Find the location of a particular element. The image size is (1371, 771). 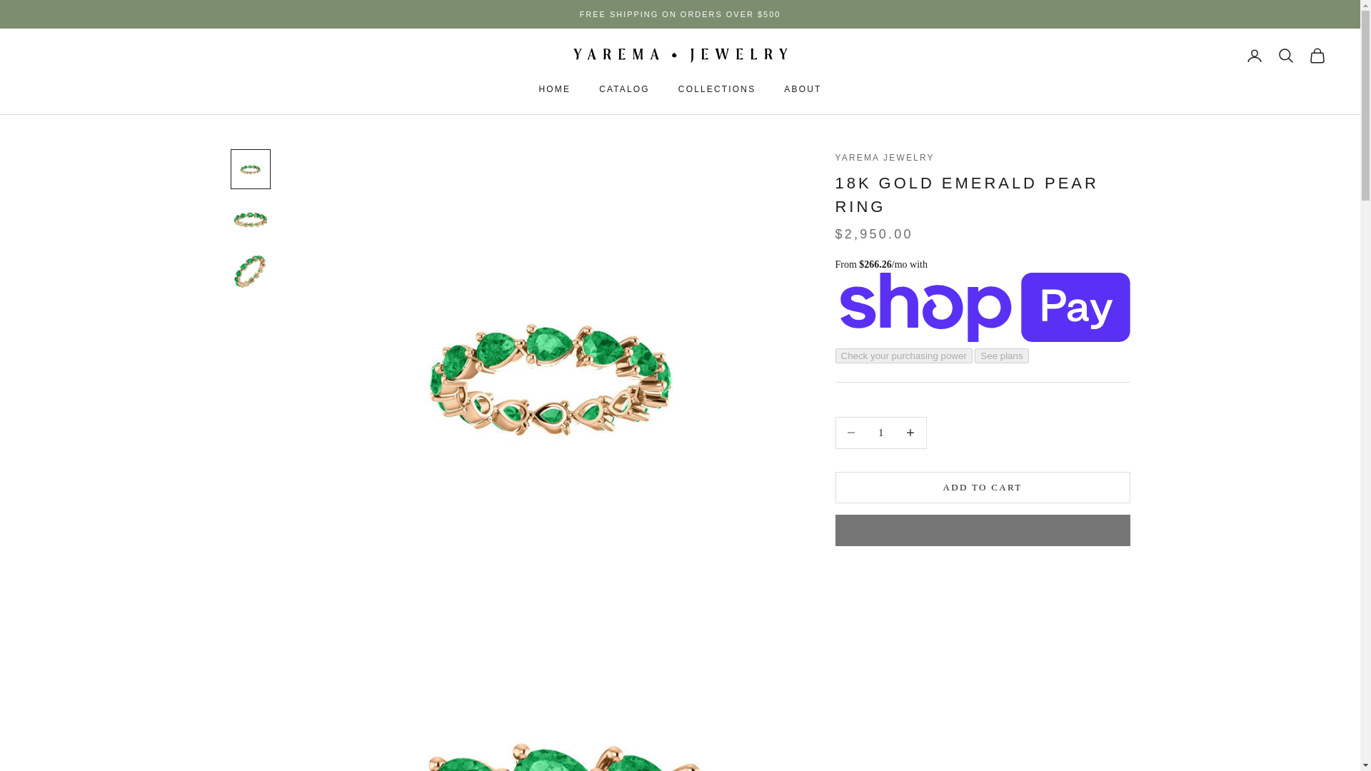

1 is located at coordinates (880, 433).